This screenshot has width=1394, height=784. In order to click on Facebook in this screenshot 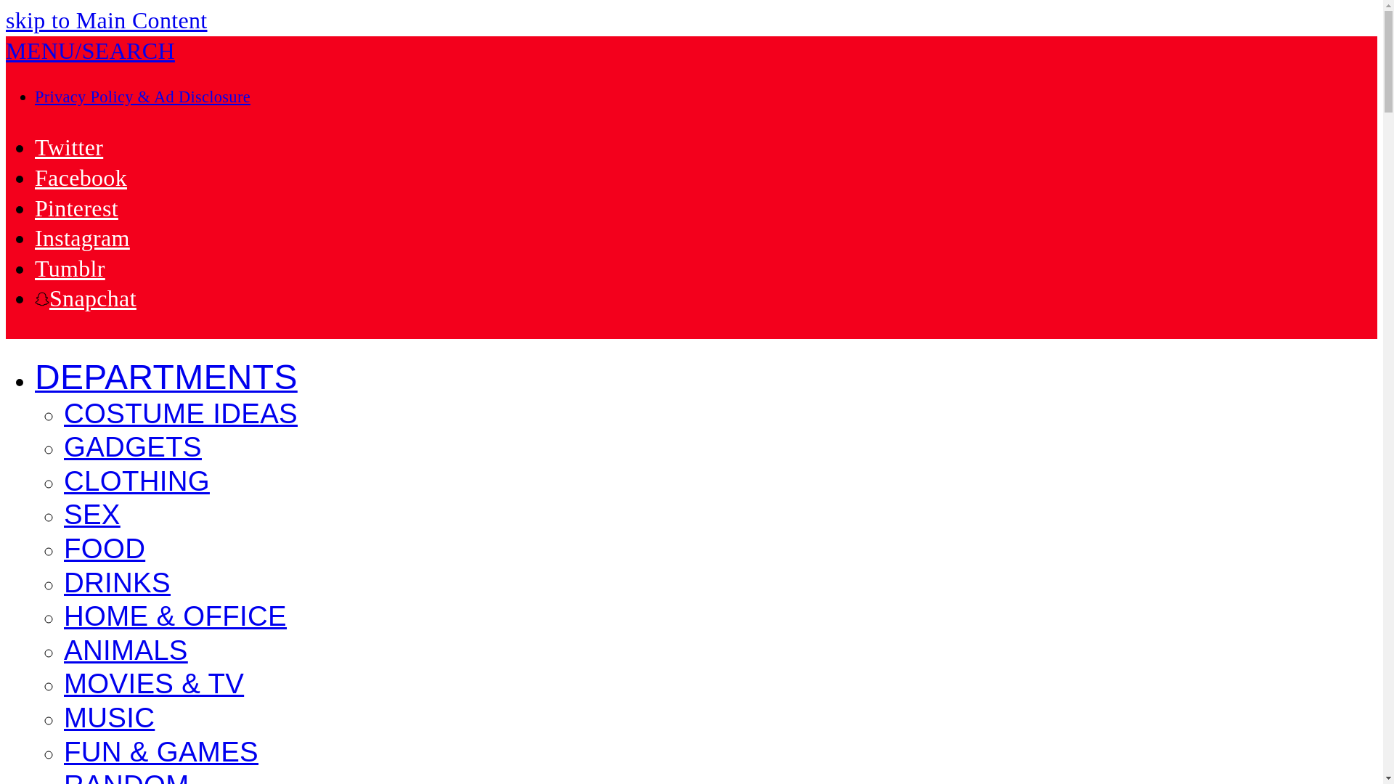, I will do `click(81, 177)`.